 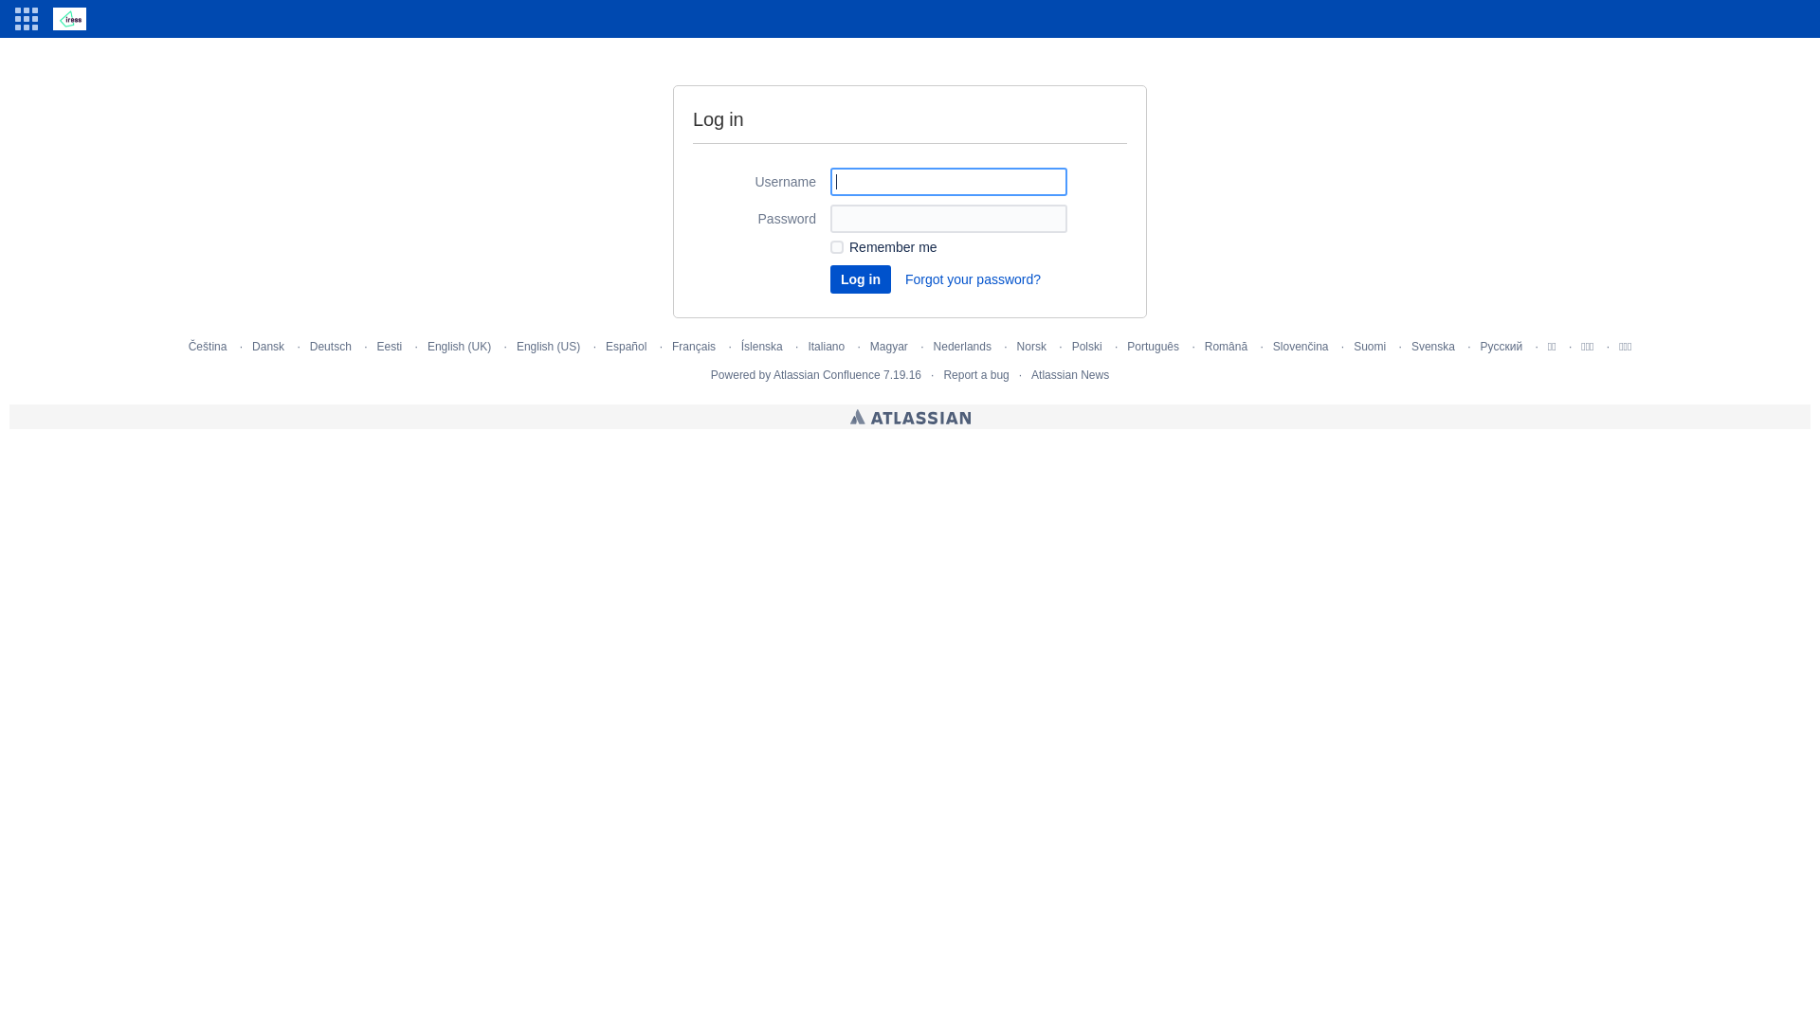 What do you see at coordinates (331, 347) in the screenshot?
I see `Deutsch` at bounding box center [331, 347].